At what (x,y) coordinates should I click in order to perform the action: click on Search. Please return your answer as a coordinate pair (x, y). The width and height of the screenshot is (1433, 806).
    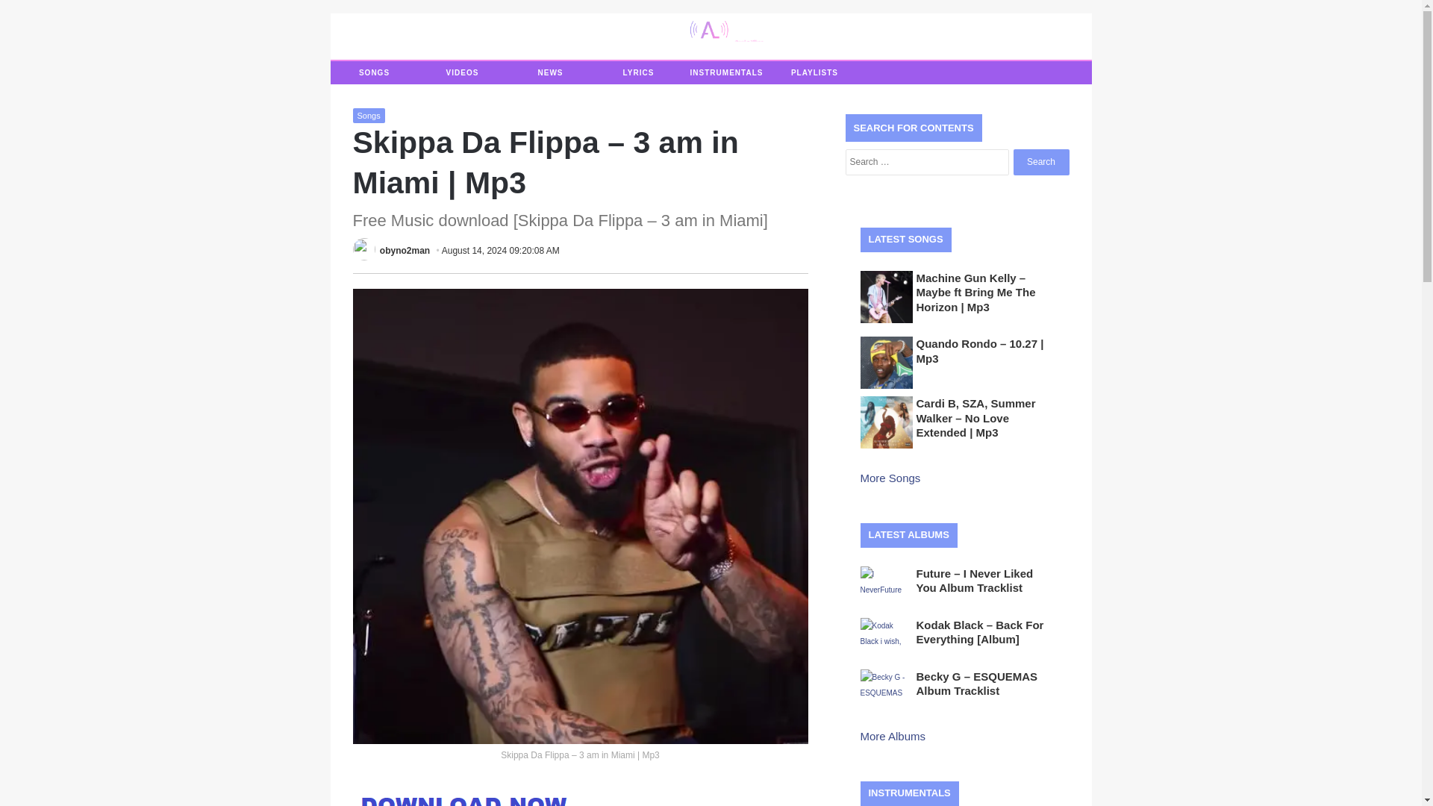
    Looking at the image, I should click on (1040, 162).